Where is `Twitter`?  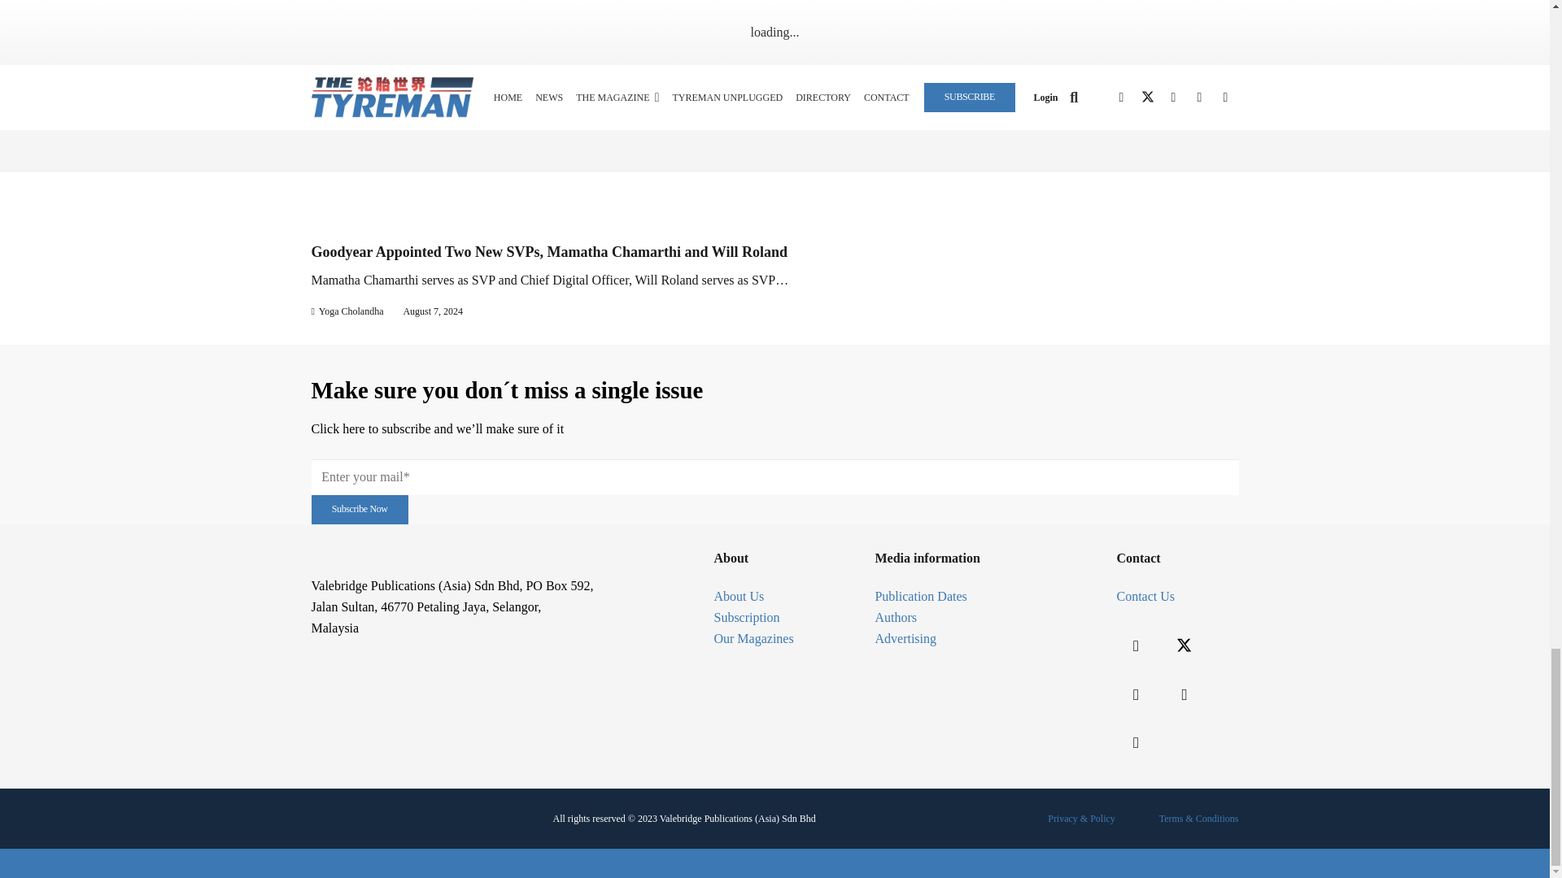
Twitter is located at coordinates (1185, 645).